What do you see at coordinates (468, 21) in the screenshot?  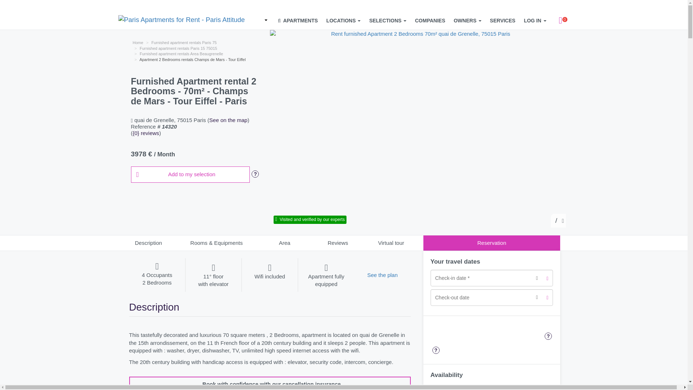 I see `OWNERS` at bounding box center [468, 21].